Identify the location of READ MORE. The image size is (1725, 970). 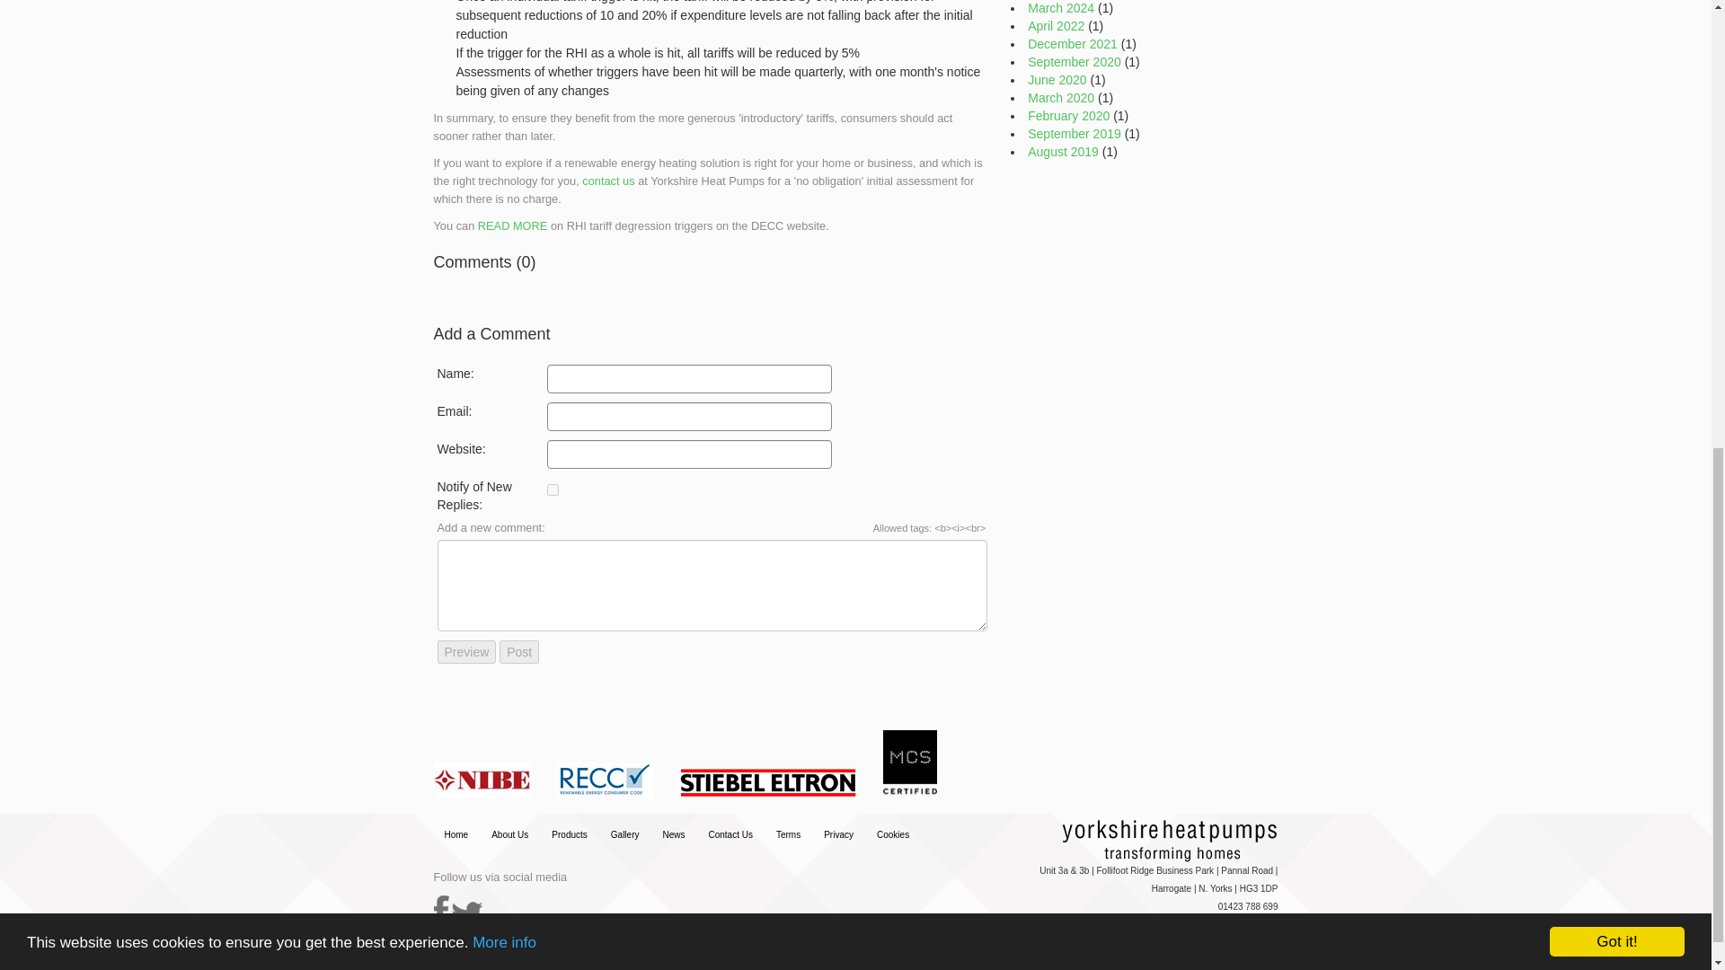
(512, 226).